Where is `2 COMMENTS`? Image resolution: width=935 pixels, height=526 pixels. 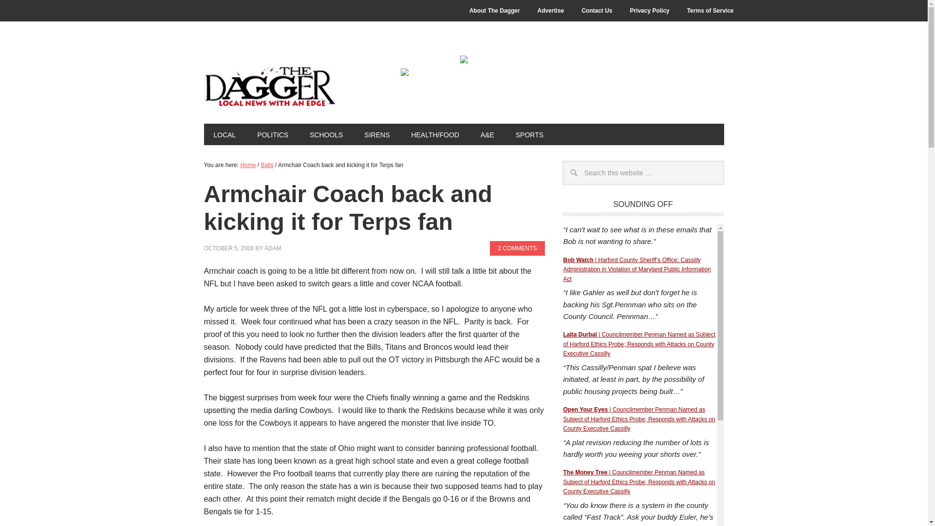
2 COMMENTS is located at coordinates (517, 248).